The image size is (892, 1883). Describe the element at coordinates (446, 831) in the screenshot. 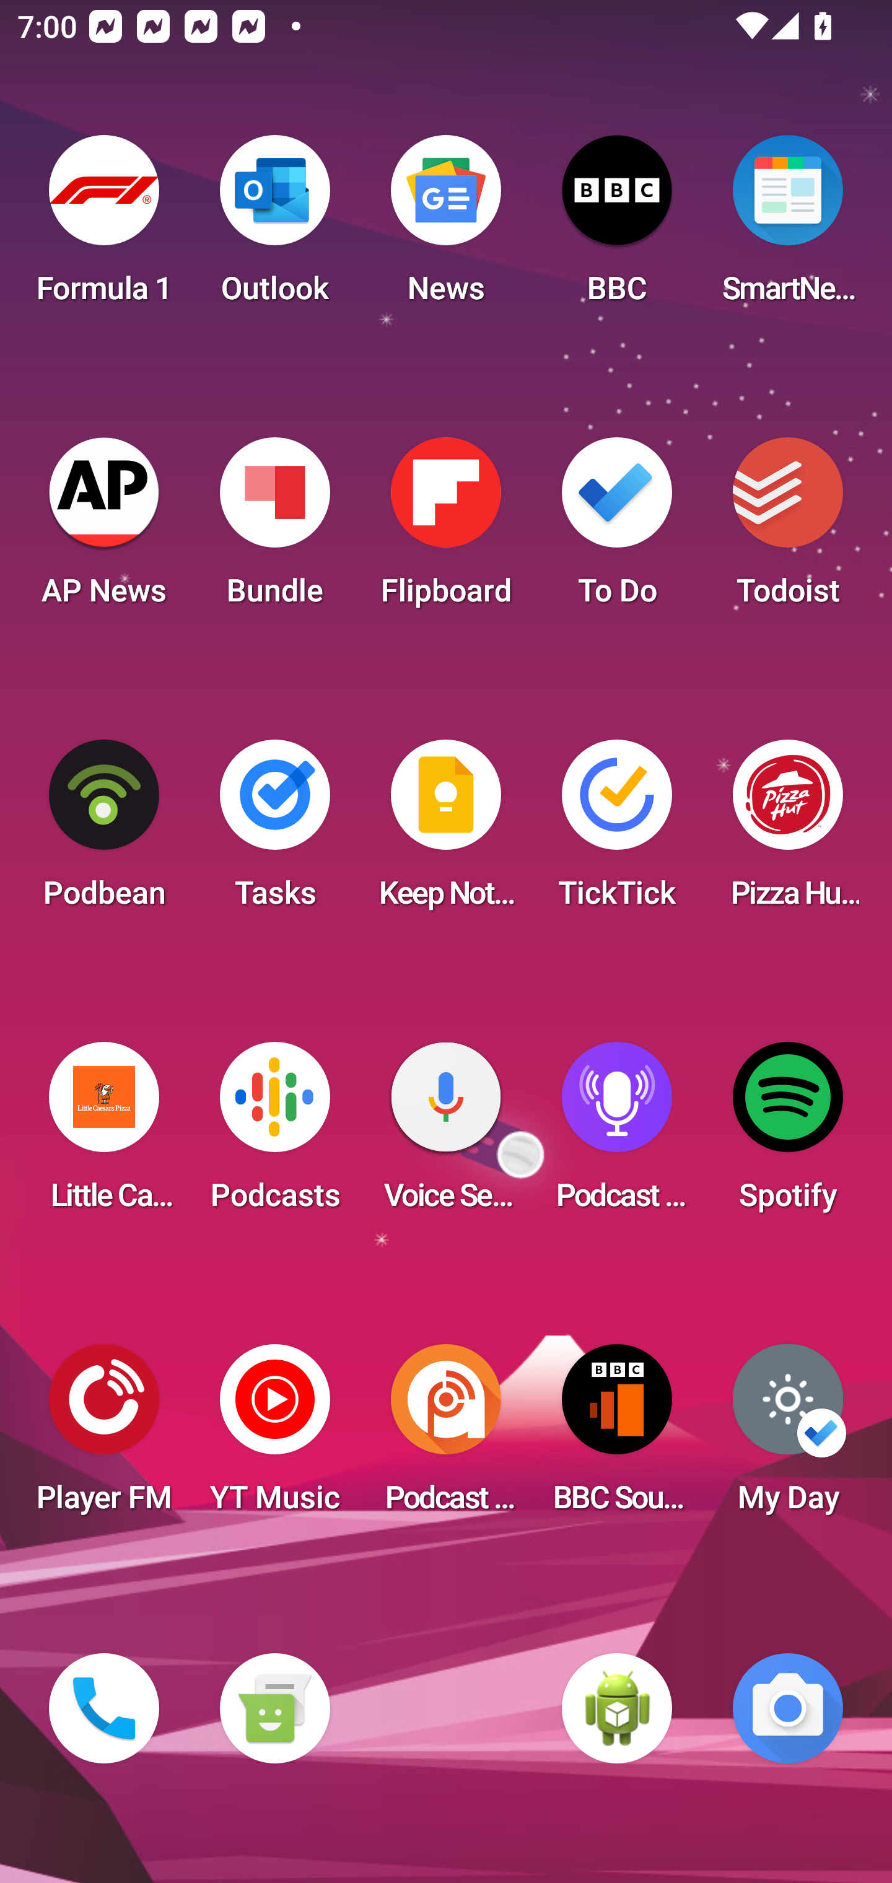

I see `Keep Notes` at that location.